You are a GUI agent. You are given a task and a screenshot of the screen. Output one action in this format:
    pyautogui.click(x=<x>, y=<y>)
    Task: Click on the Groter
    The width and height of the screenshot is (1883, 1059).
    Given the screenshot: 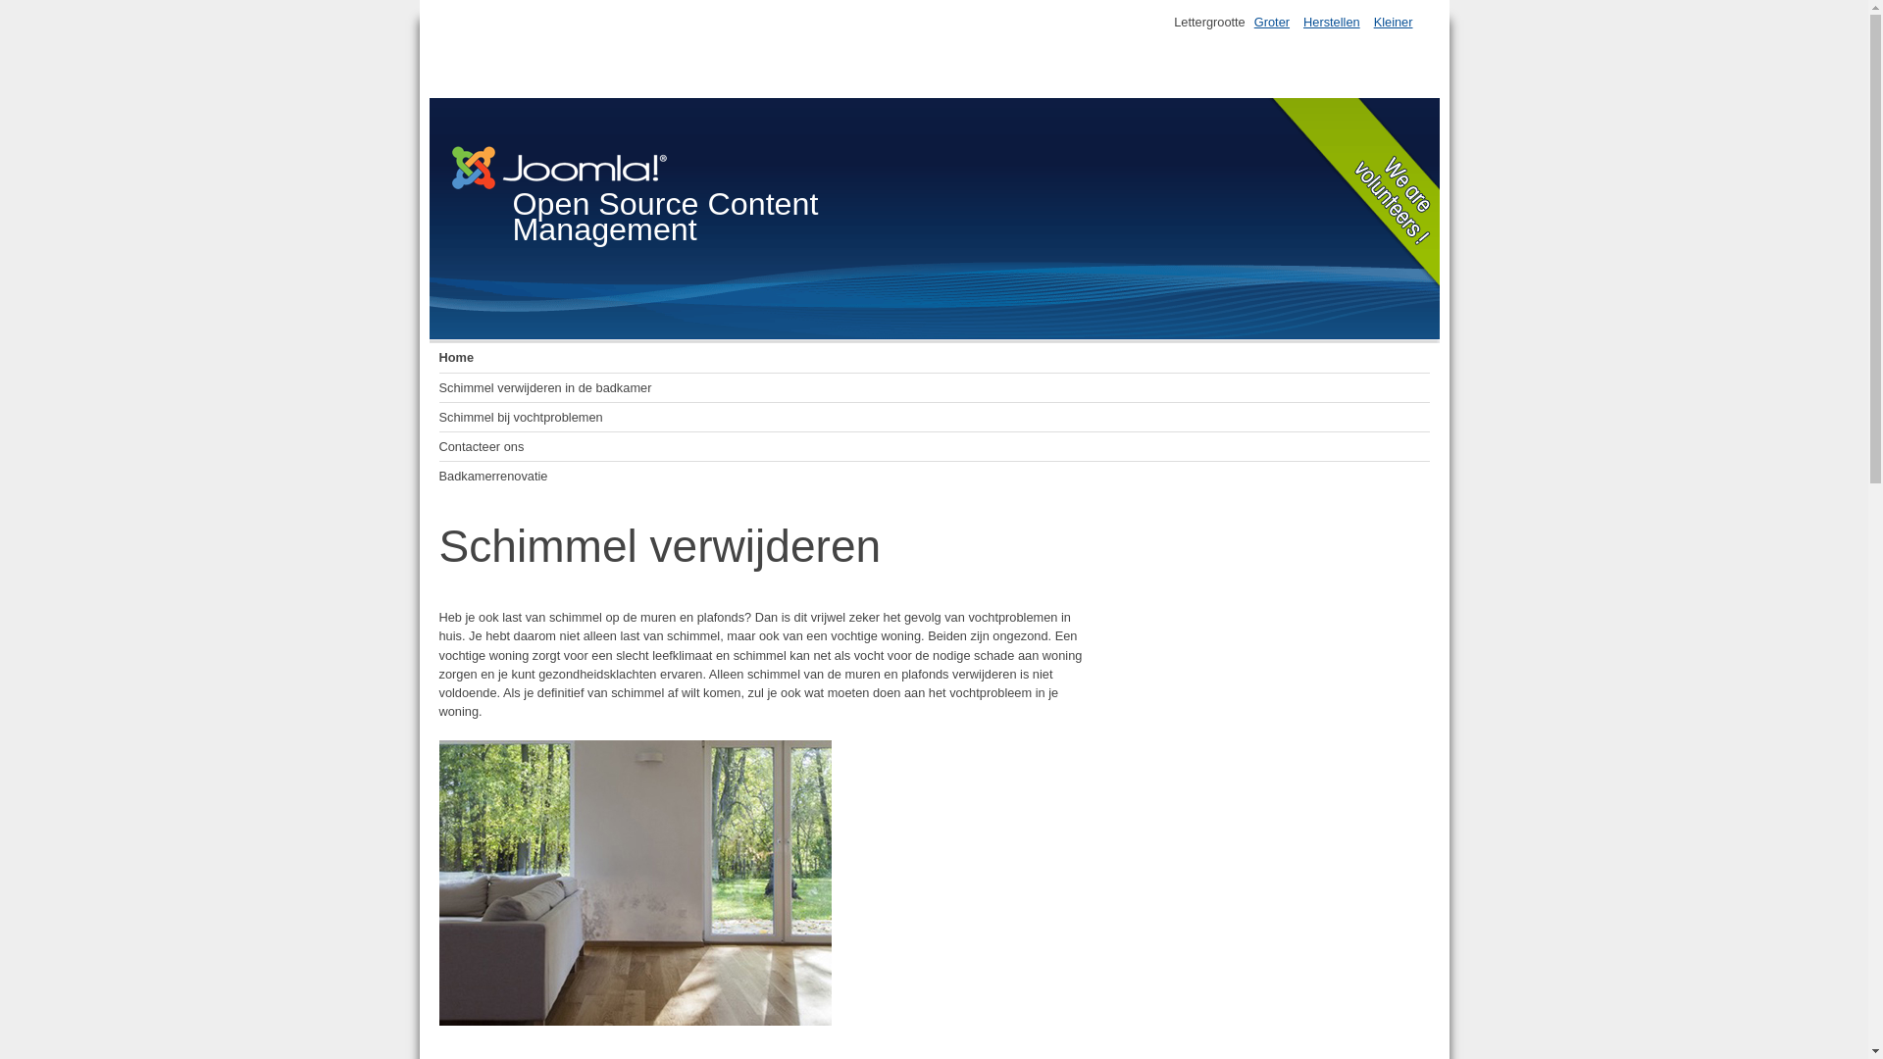 What is the action you would take?
    pyautogui.click(x=1272, y=22)
    